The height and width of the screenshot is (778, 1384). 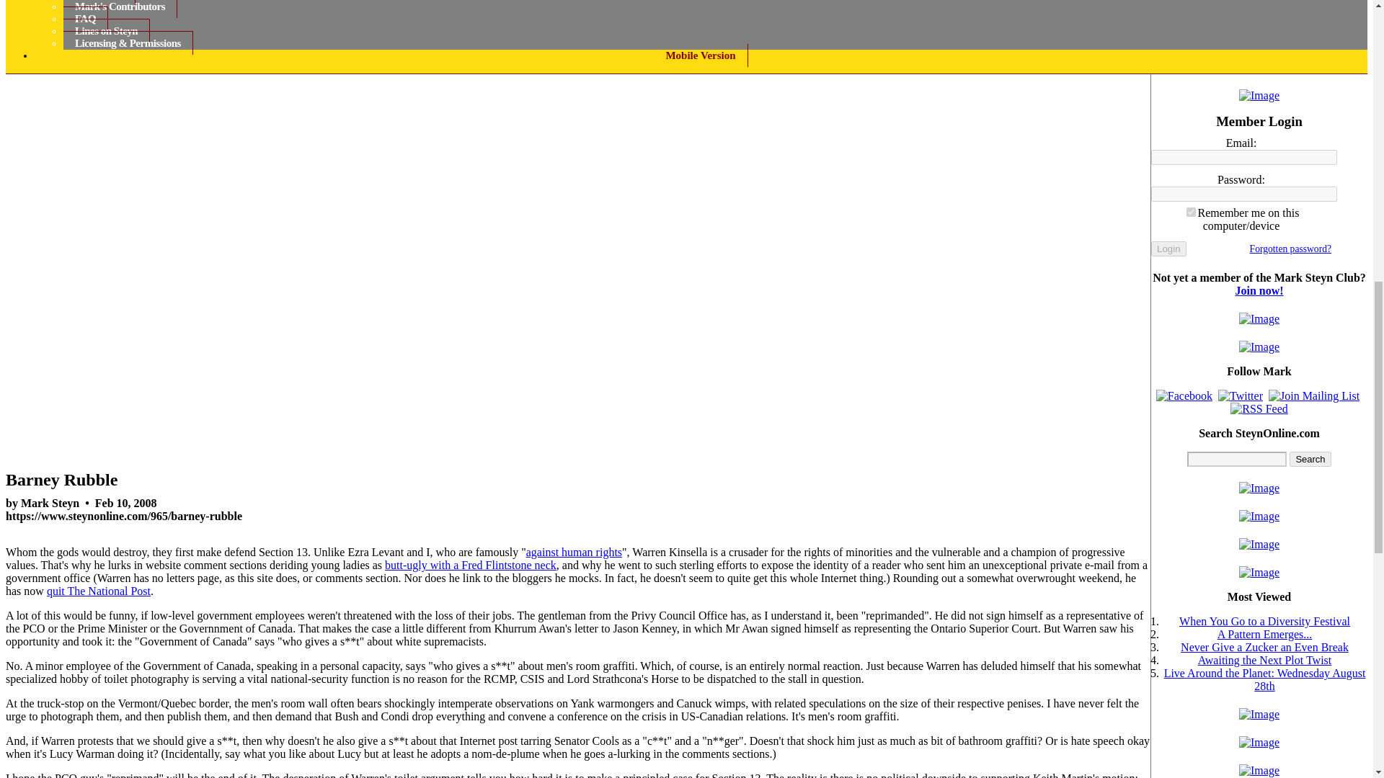 I want to click on Join Mailing List, so click(x=1313, y=396).